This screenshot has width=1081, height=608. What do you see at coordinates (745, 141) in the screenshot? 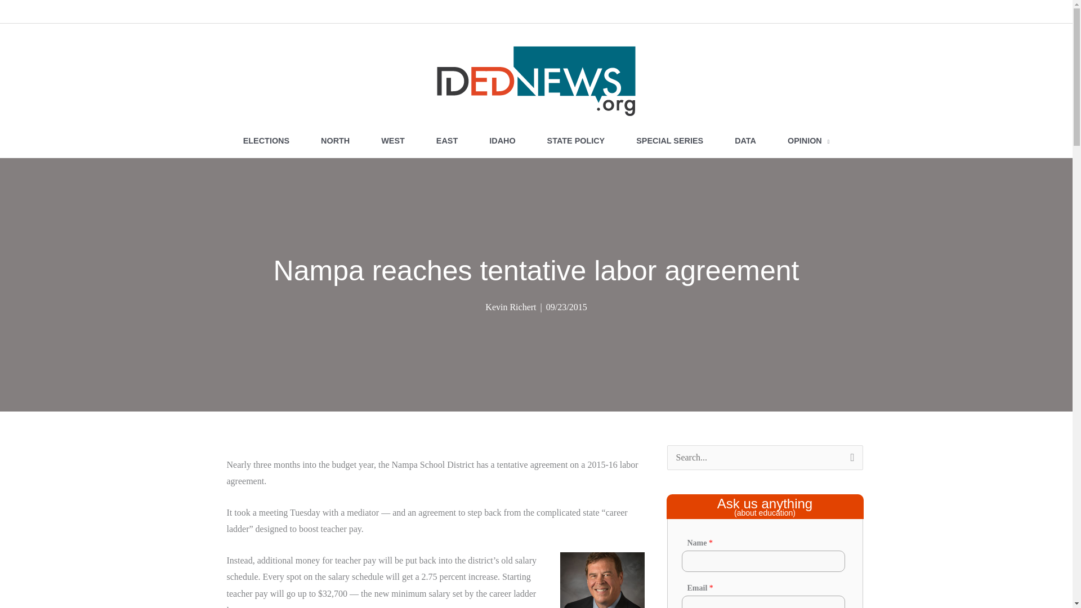
I see `DATA` at bounding box center [745, 141].